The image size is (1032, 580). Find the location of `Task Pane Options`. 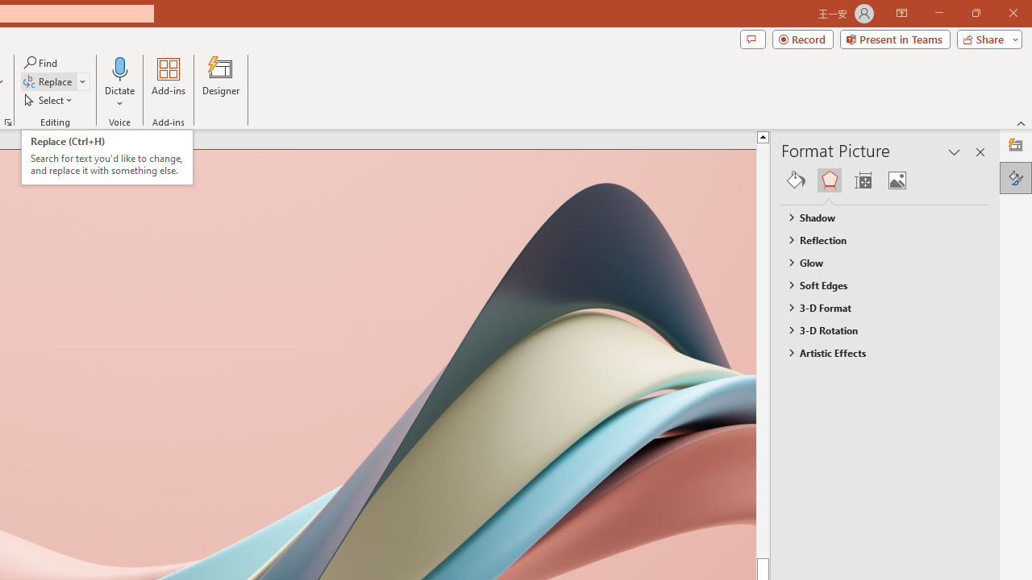

Task Pane Options is located at coordinates (955, 151).